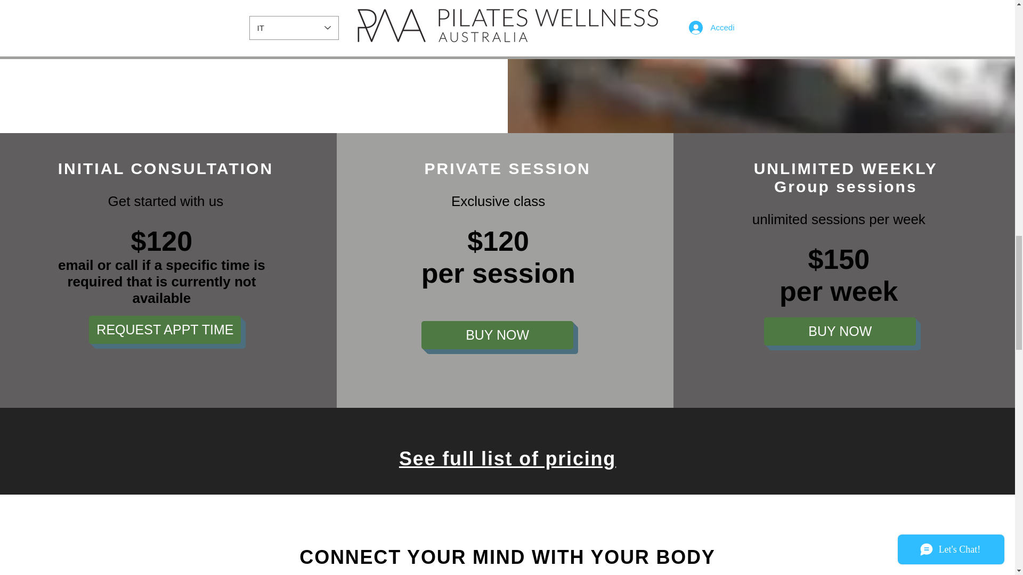 This screenshot has width=1023, height=575. I want to click on BUY NOW, so click(497, 334).